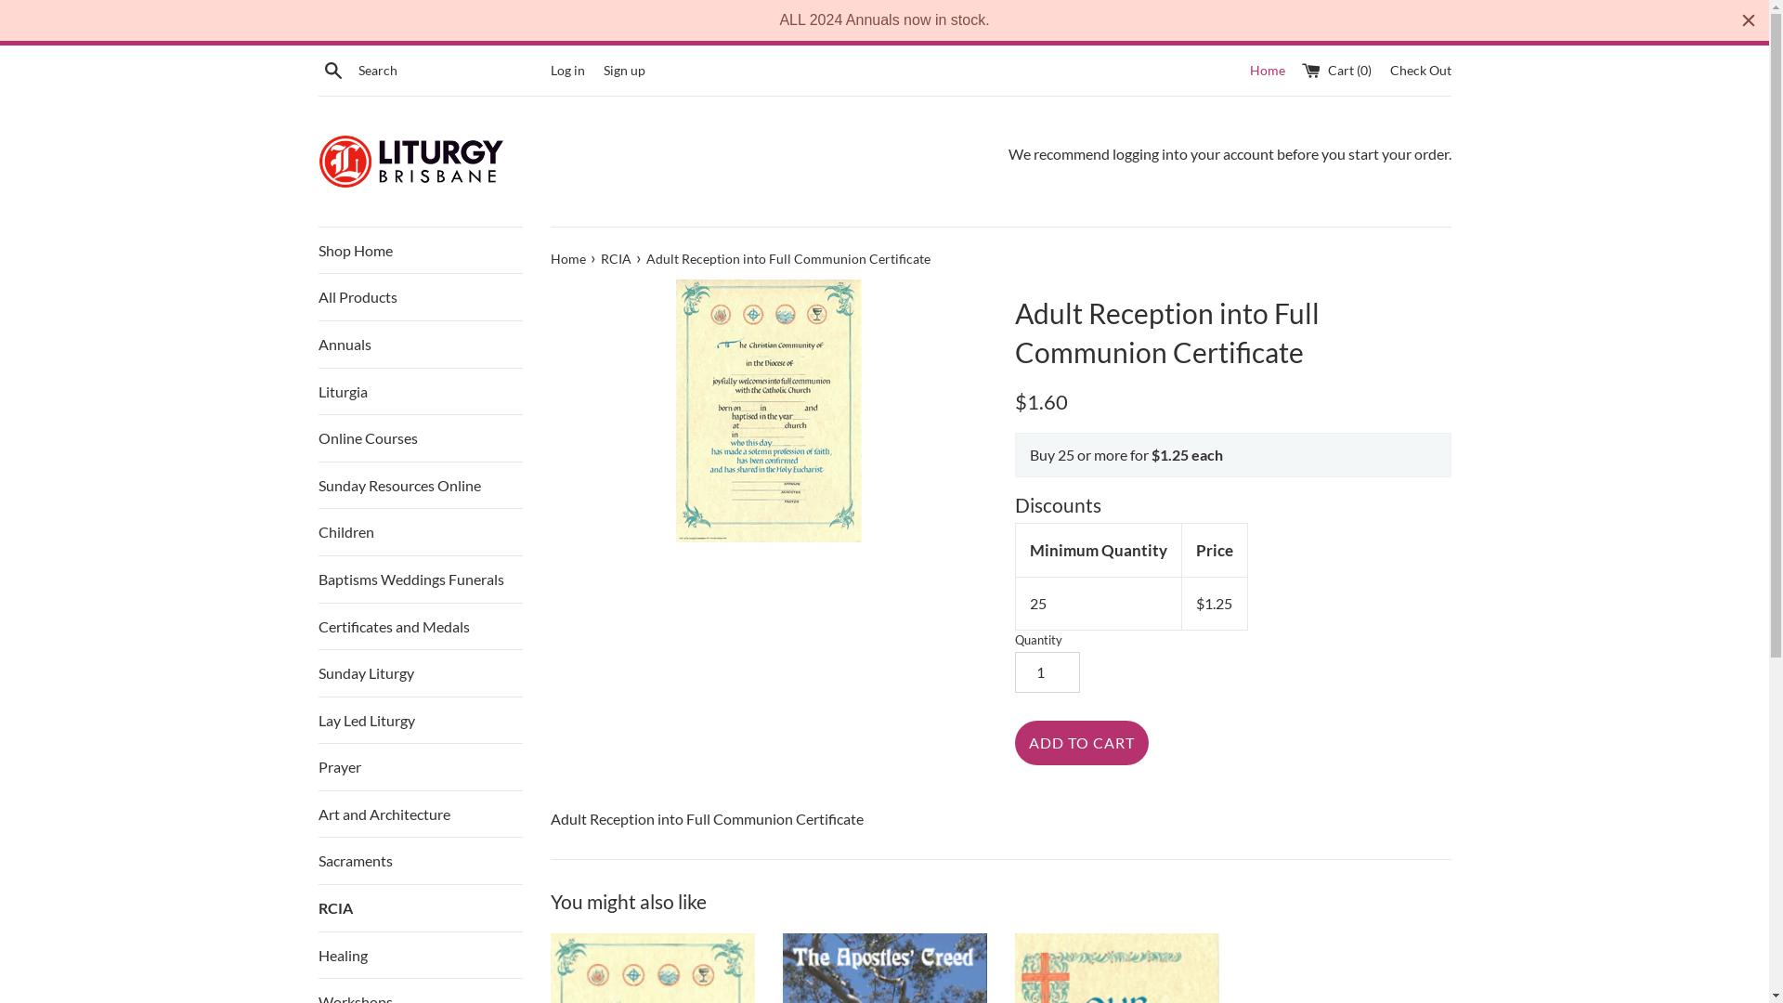 This screenshot has height=1003, width=1783. Describe the element at coordinates (1081, 743) in the screenshot. I see `ADD TO CART` at that location.